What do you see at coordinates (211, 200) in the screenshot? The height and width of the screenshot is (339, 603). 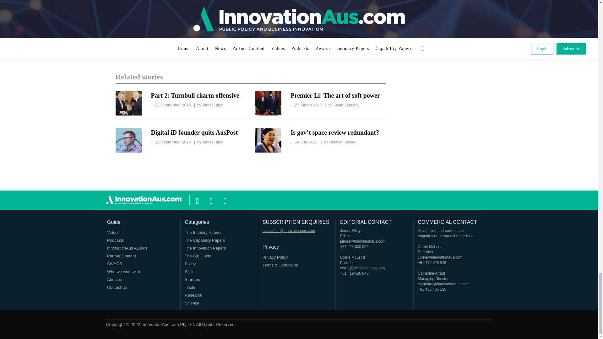 I see `ion-social-twitter` at bounding box center [211, 200].